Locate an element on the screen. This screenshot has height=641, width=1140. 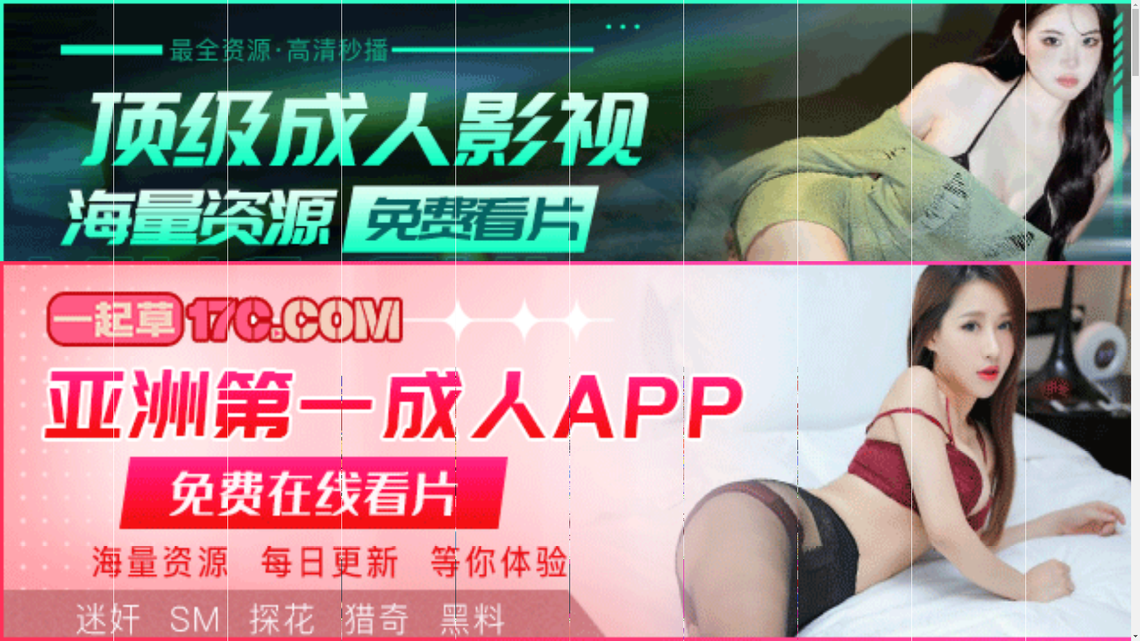
| is located at coordinates (236, 369).